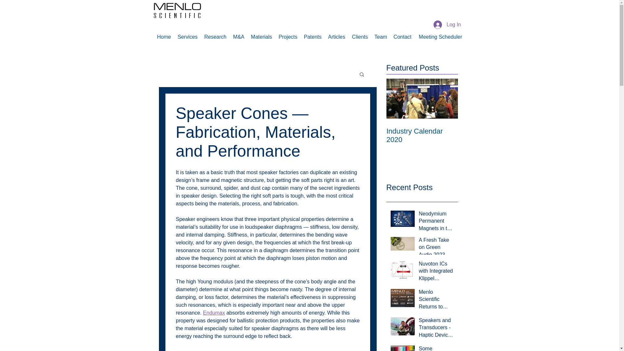  I want to click on Industry Calendar 2020, so click(422, 135).